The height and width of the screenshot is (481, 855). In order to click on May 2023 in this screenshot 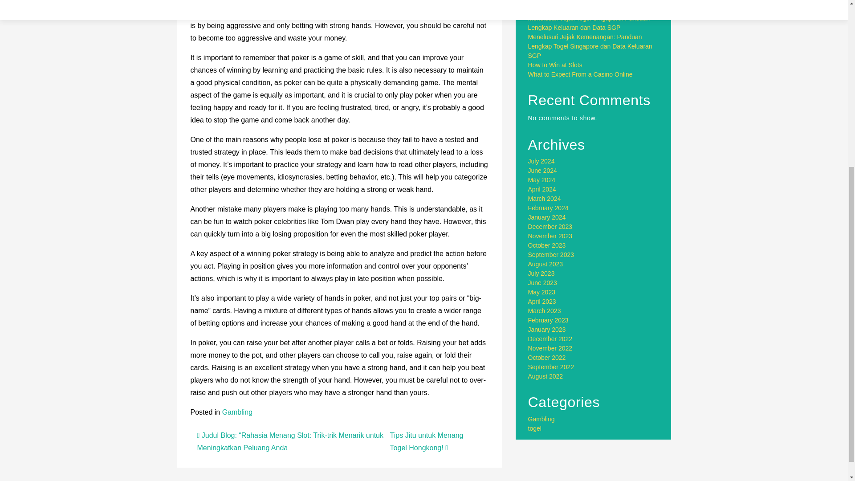, I will do `click(541, 292)`.